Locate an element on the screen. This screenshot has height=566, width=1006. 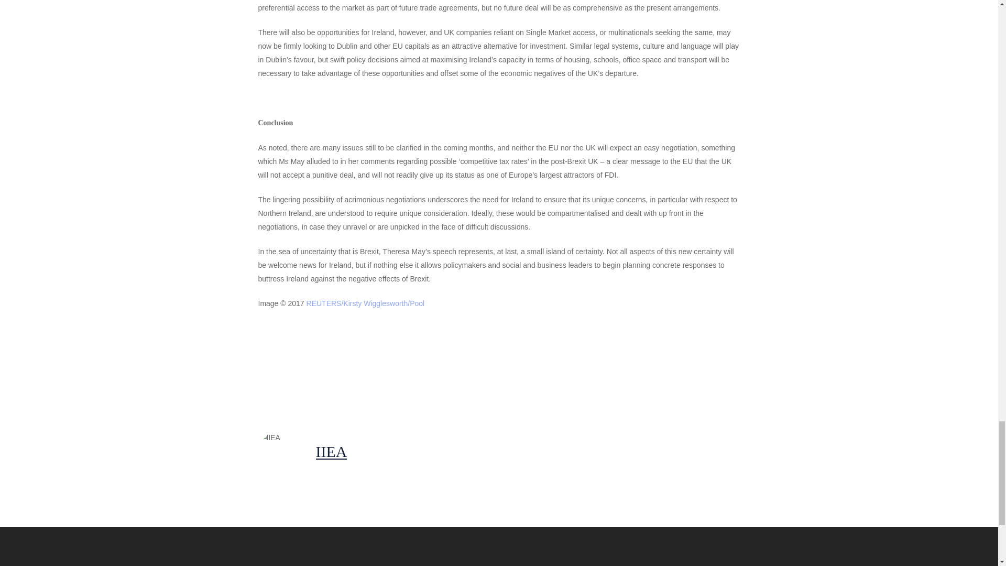
Tweet is located at coordinates (352, 368).